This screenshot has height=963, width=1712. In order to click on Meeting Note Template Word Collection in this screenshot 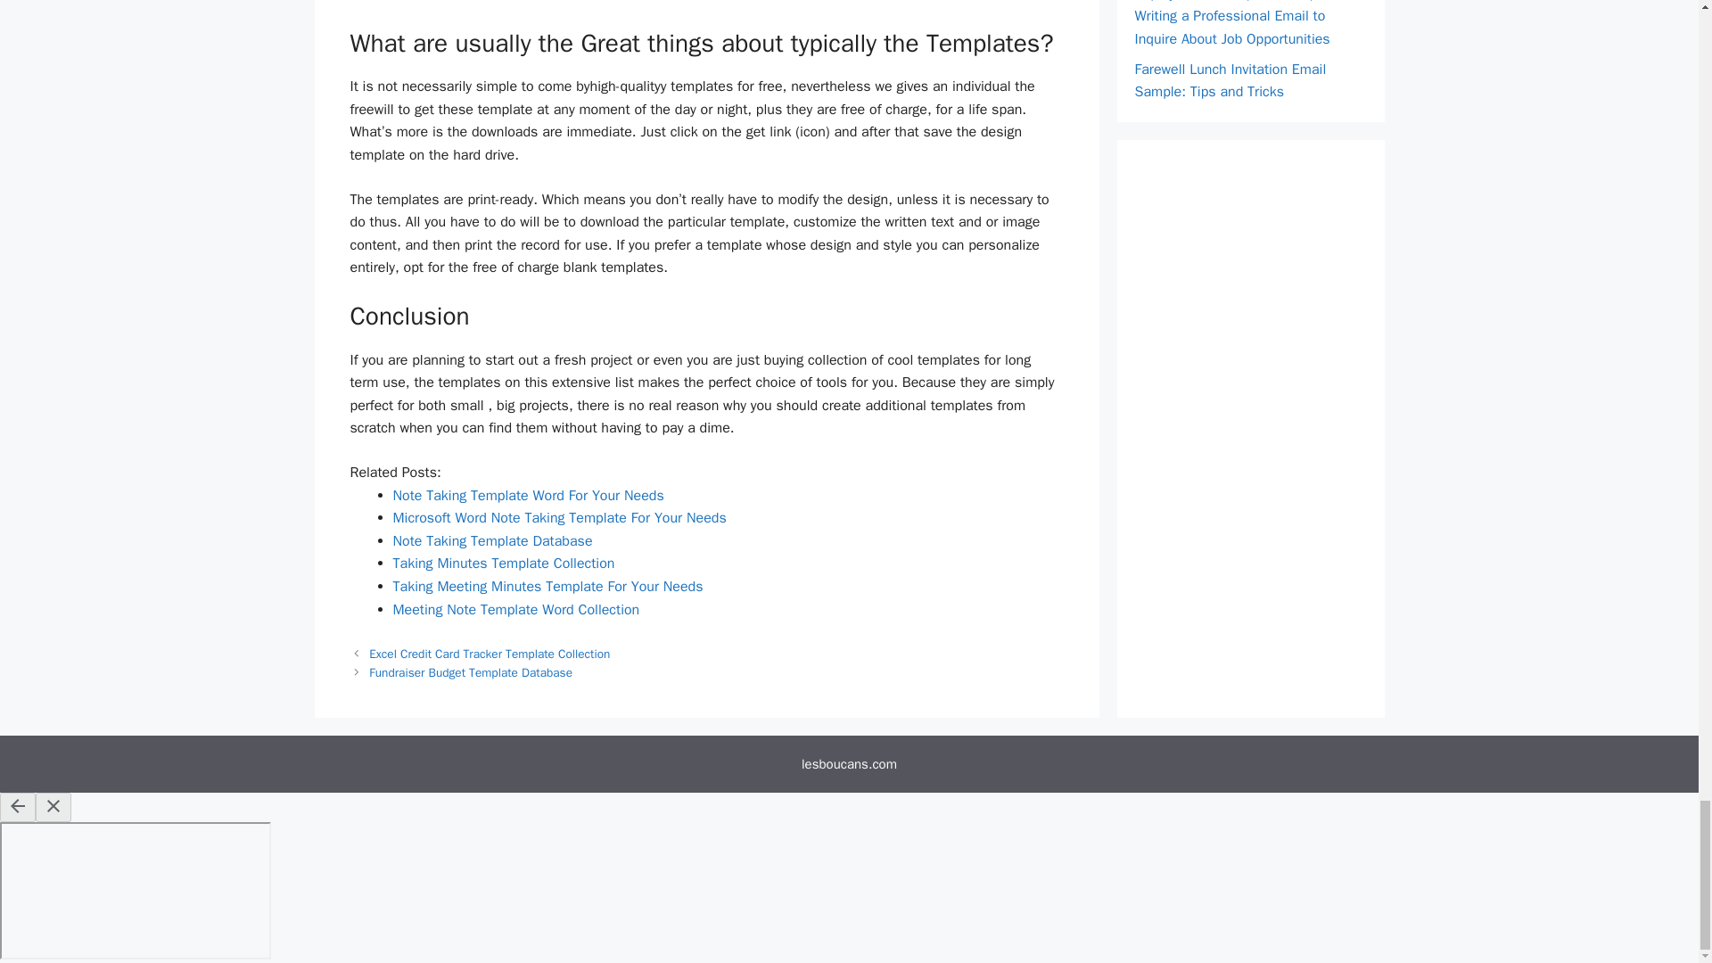, I will do `click(515, 610)`.